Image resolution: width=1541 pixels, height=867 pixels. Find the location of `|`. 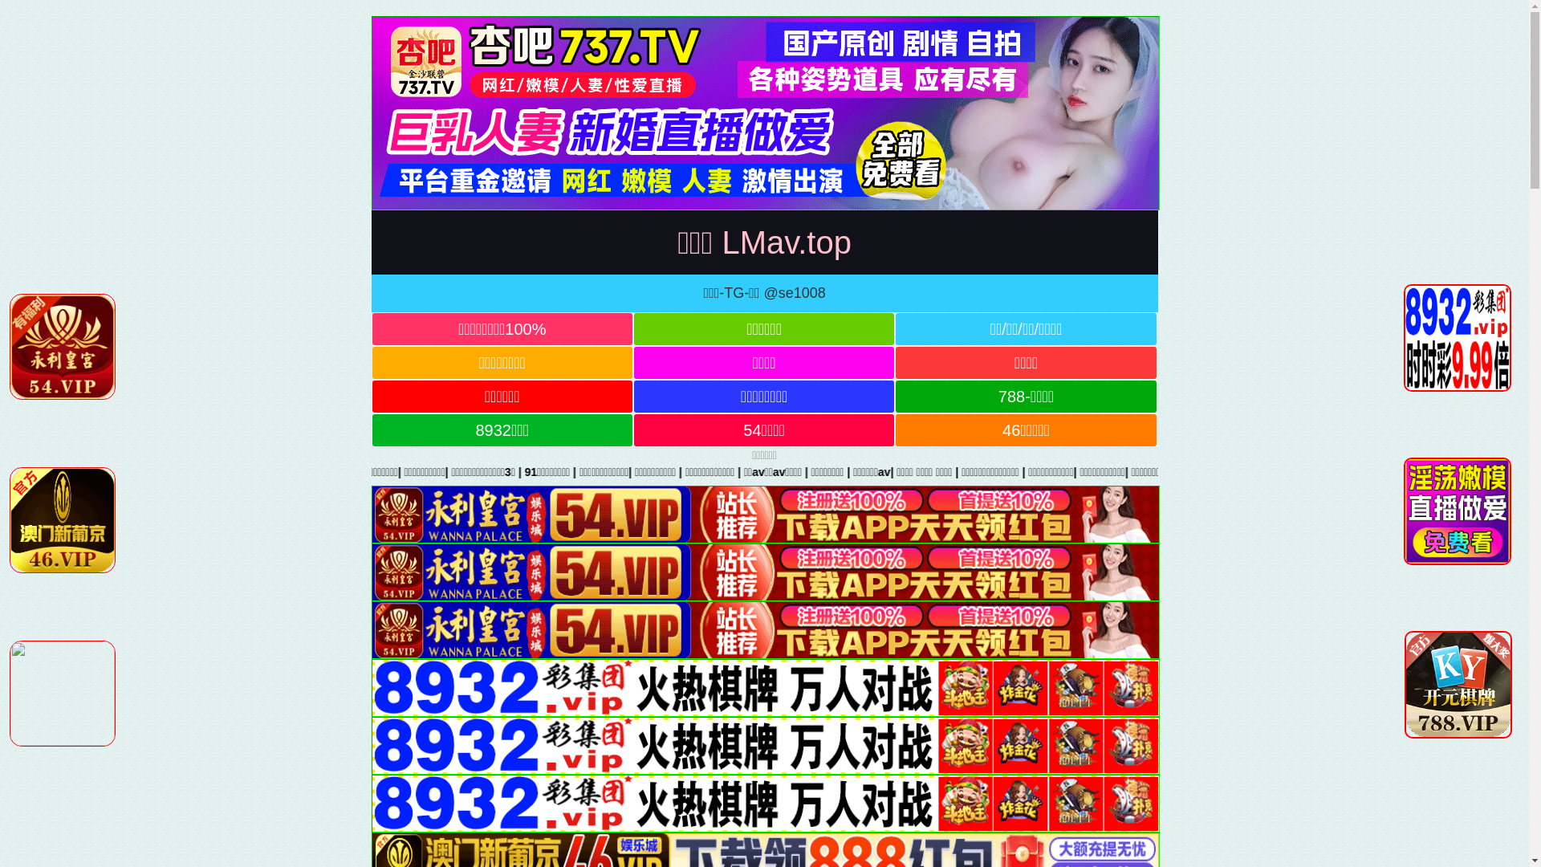

| is located at coordinates (1470, 472).